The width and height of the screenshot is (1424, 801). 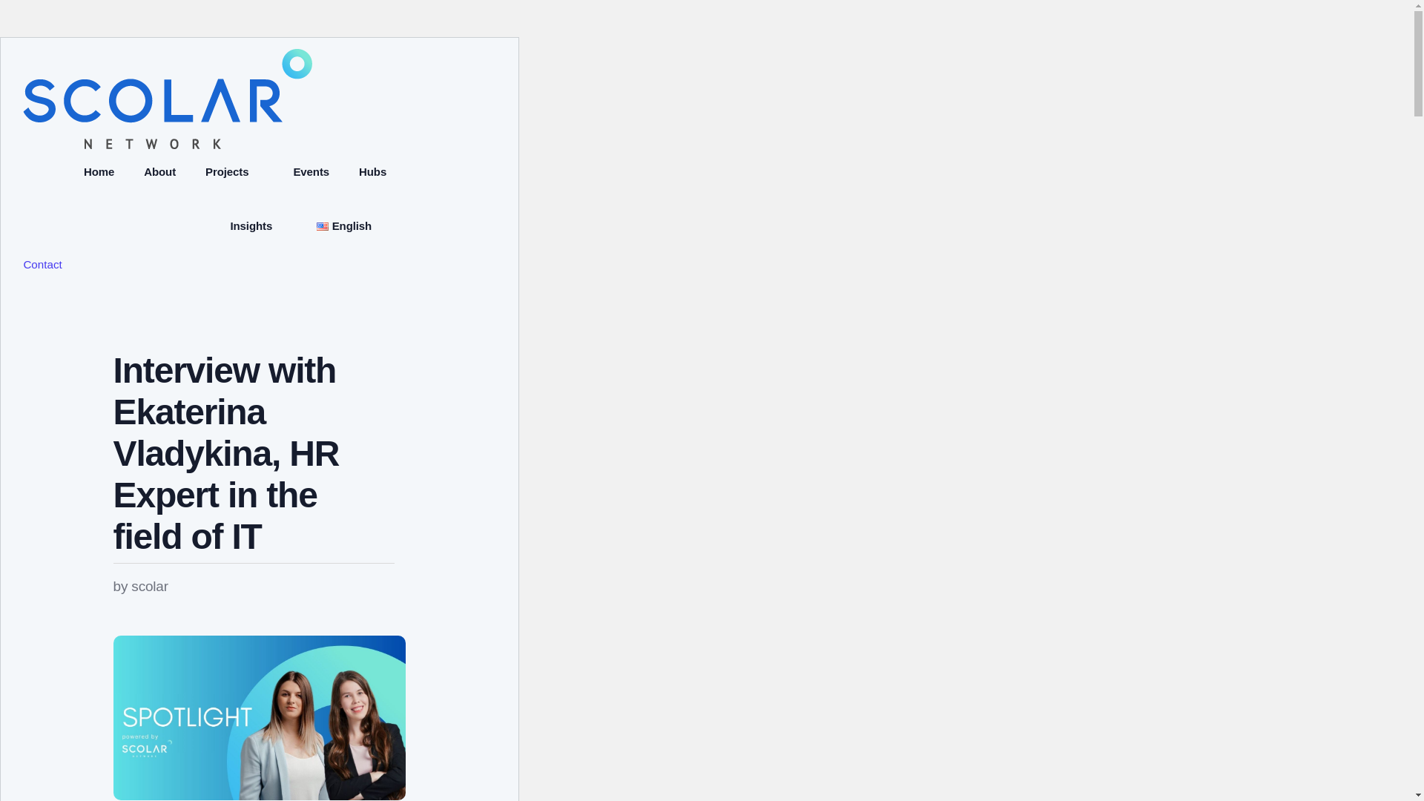 I want to click on scolar, so click(x=149, y=586).